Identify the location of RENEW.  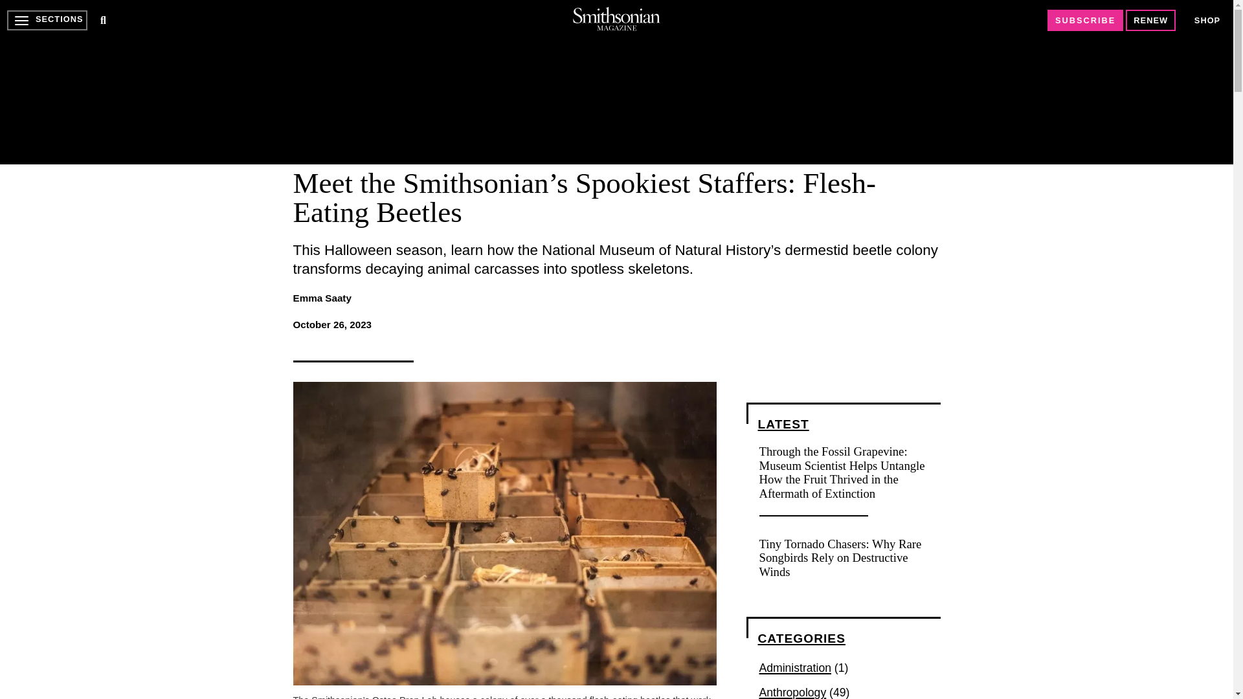
(1151, 20).